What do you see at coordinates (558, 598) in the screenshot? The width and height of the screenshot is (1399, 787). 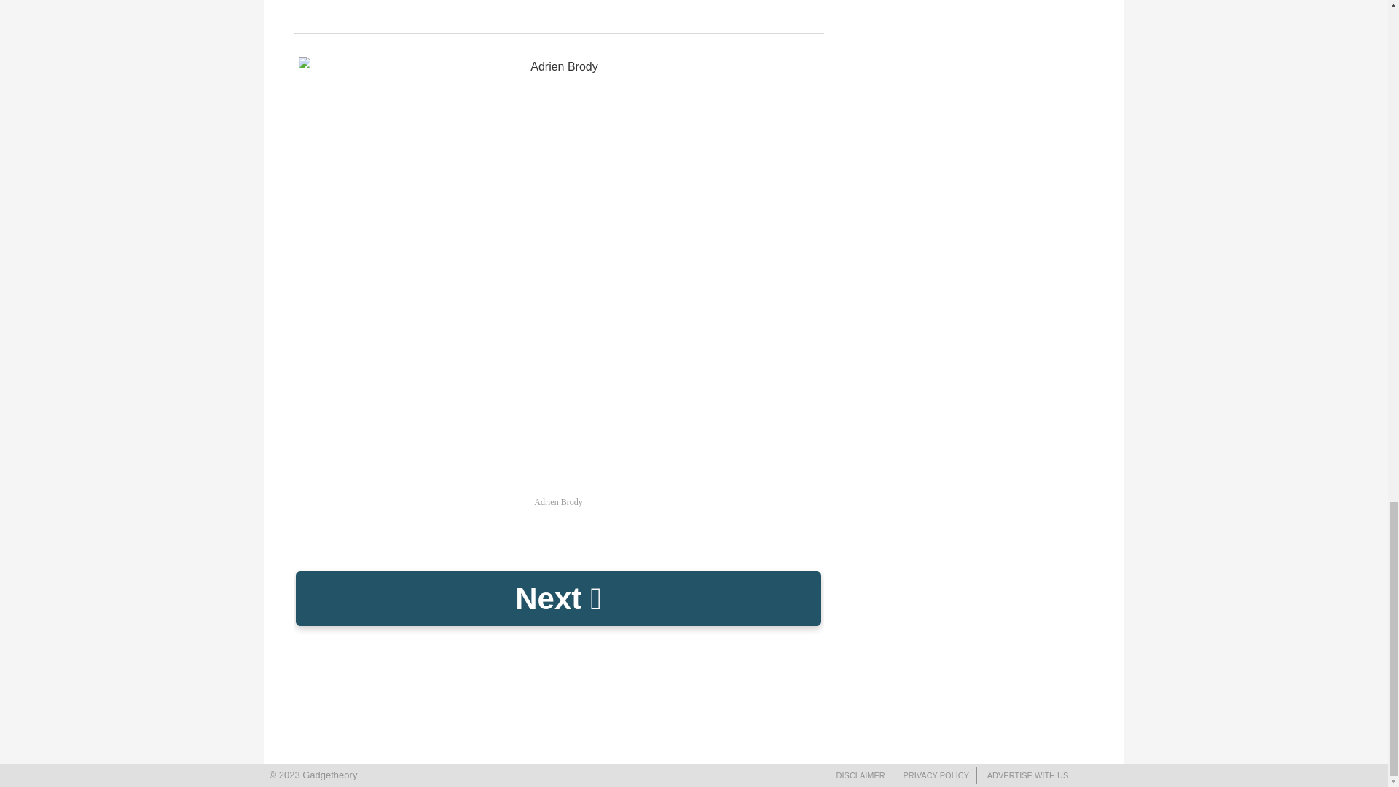 I see `Next` at bounding box center [558, 598].